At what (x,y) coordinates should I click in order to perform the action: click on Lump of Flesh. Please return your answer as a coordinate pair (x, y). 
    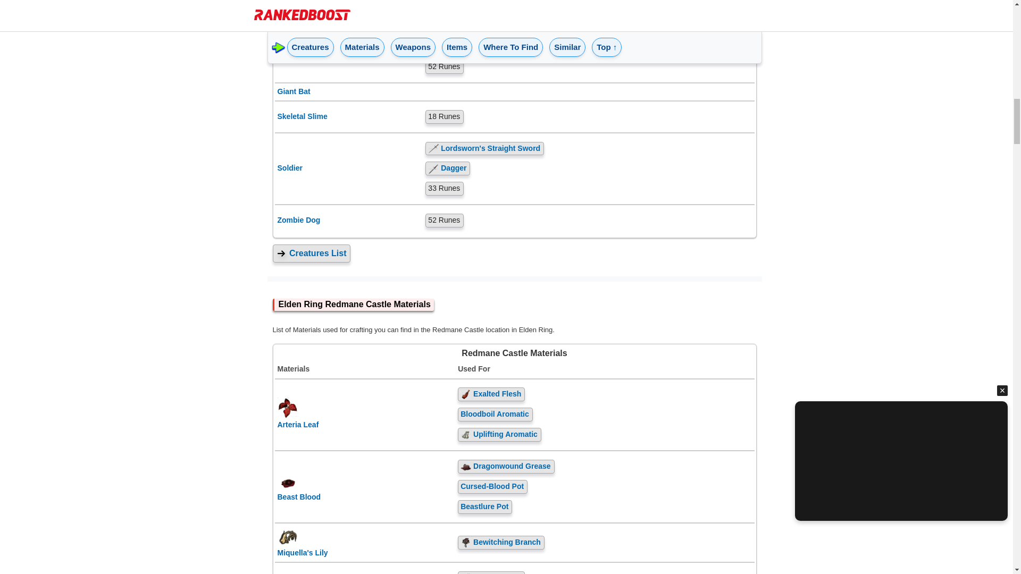
    Looking at the image, I should click on (588, 47).